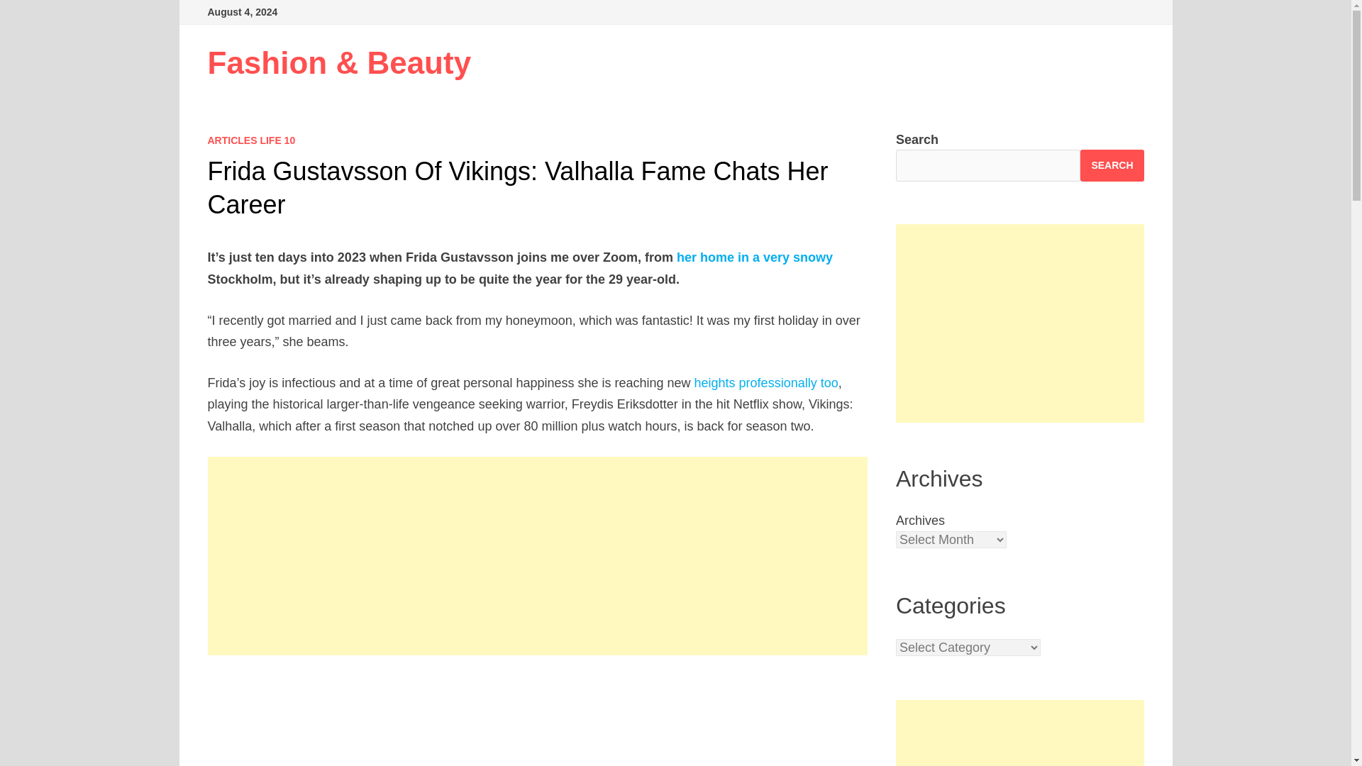  What do you see at coordinates (1112, 165) in the screenshot?
I see `SEARCH` at bounding box center [1112, 165].